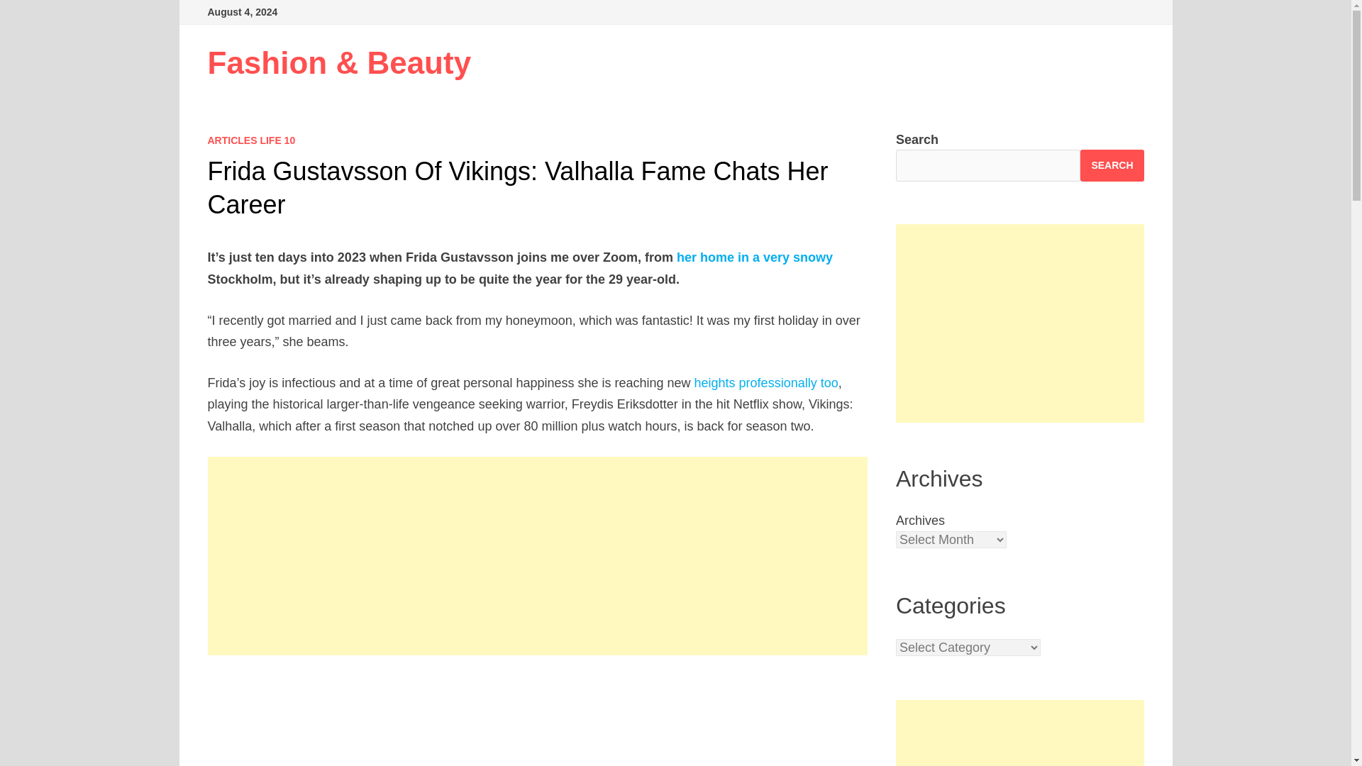  What do you see at coordinates (1112, 165) in the screenshot?
I see `SEARCH` at bounding box center [1112, 165].